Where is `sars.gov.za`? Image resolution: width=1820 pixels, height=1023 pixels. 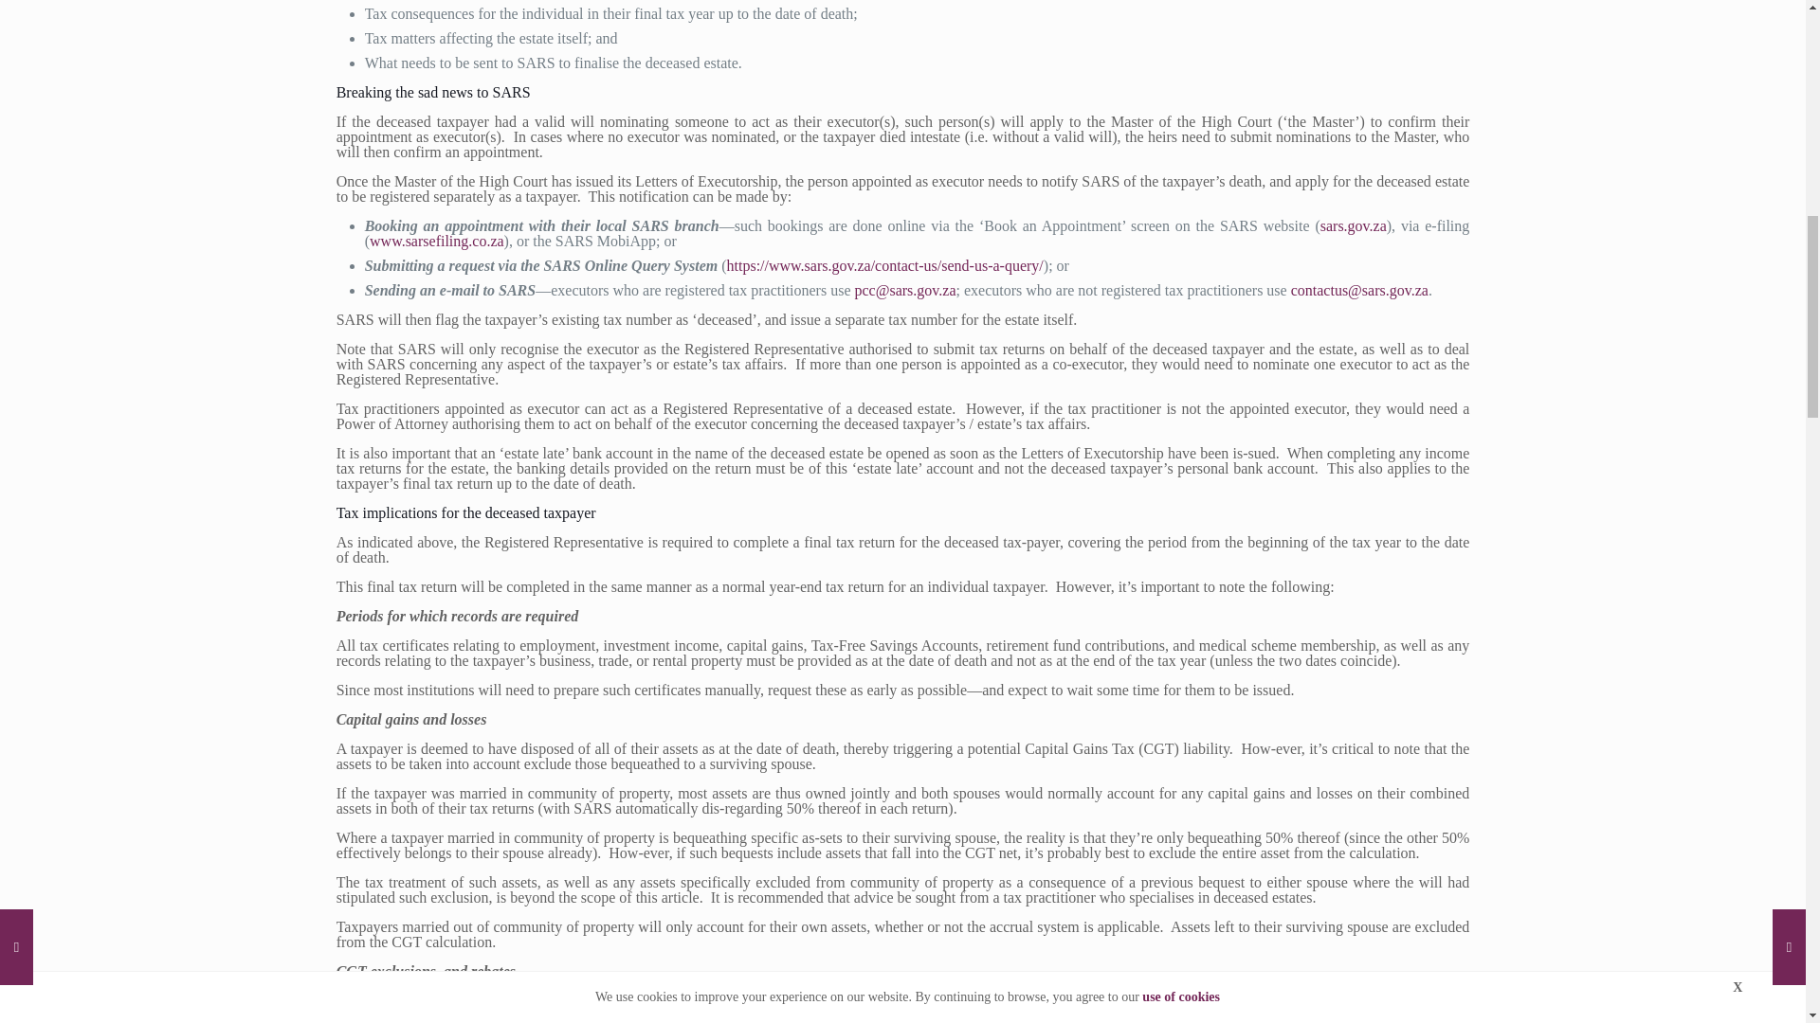
sars.gov.za is located at coordinates (1354, 225).